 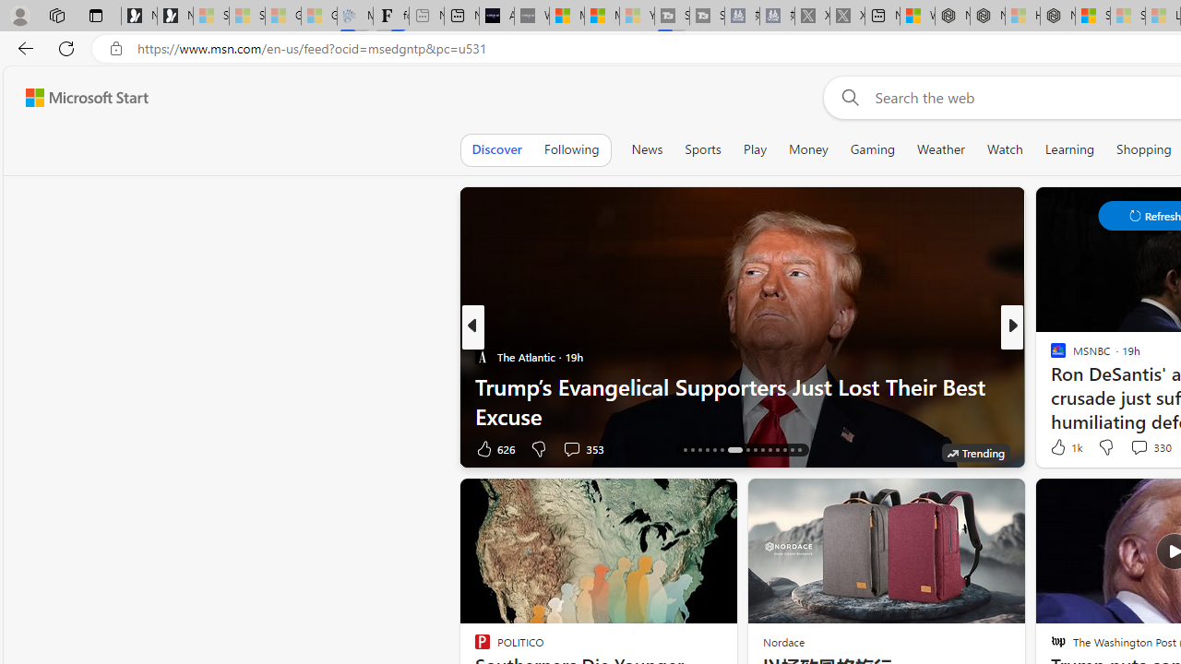 What do you see at coordinates (10, 448) in the screenshot?
I see `View comments 152 Comment` at bounding box center [10, 448].